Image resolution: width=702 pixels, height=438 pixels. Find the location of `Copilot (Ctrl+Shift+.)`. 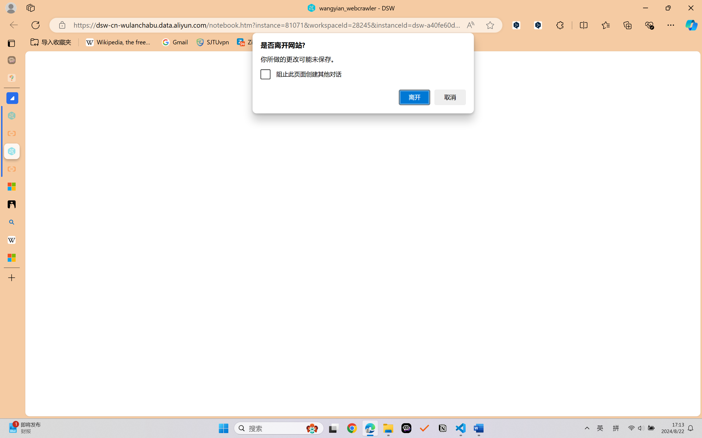

Copilot (Ctrl+Shift+.) is located at coordinates (691, 25).